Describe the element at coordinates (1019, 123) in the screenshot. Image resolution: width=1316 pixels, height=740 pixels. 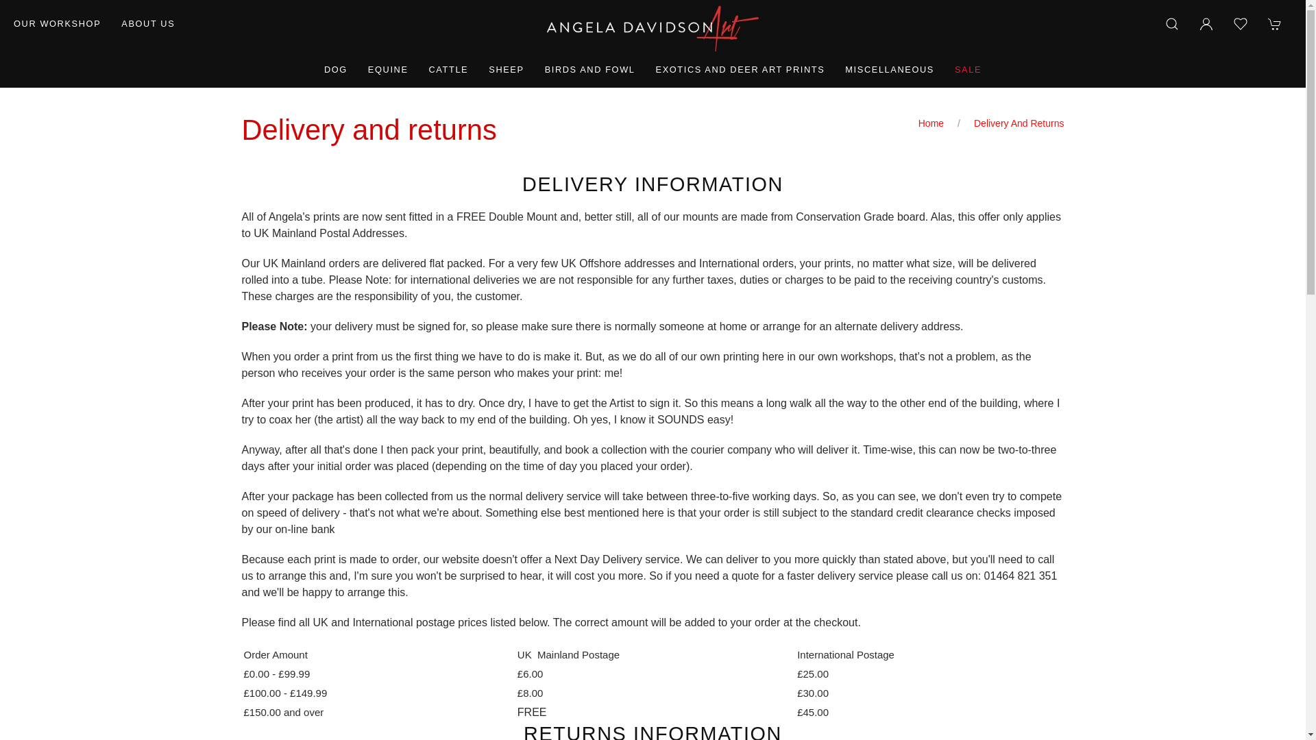
I see `Delivery And Returns` at that location.